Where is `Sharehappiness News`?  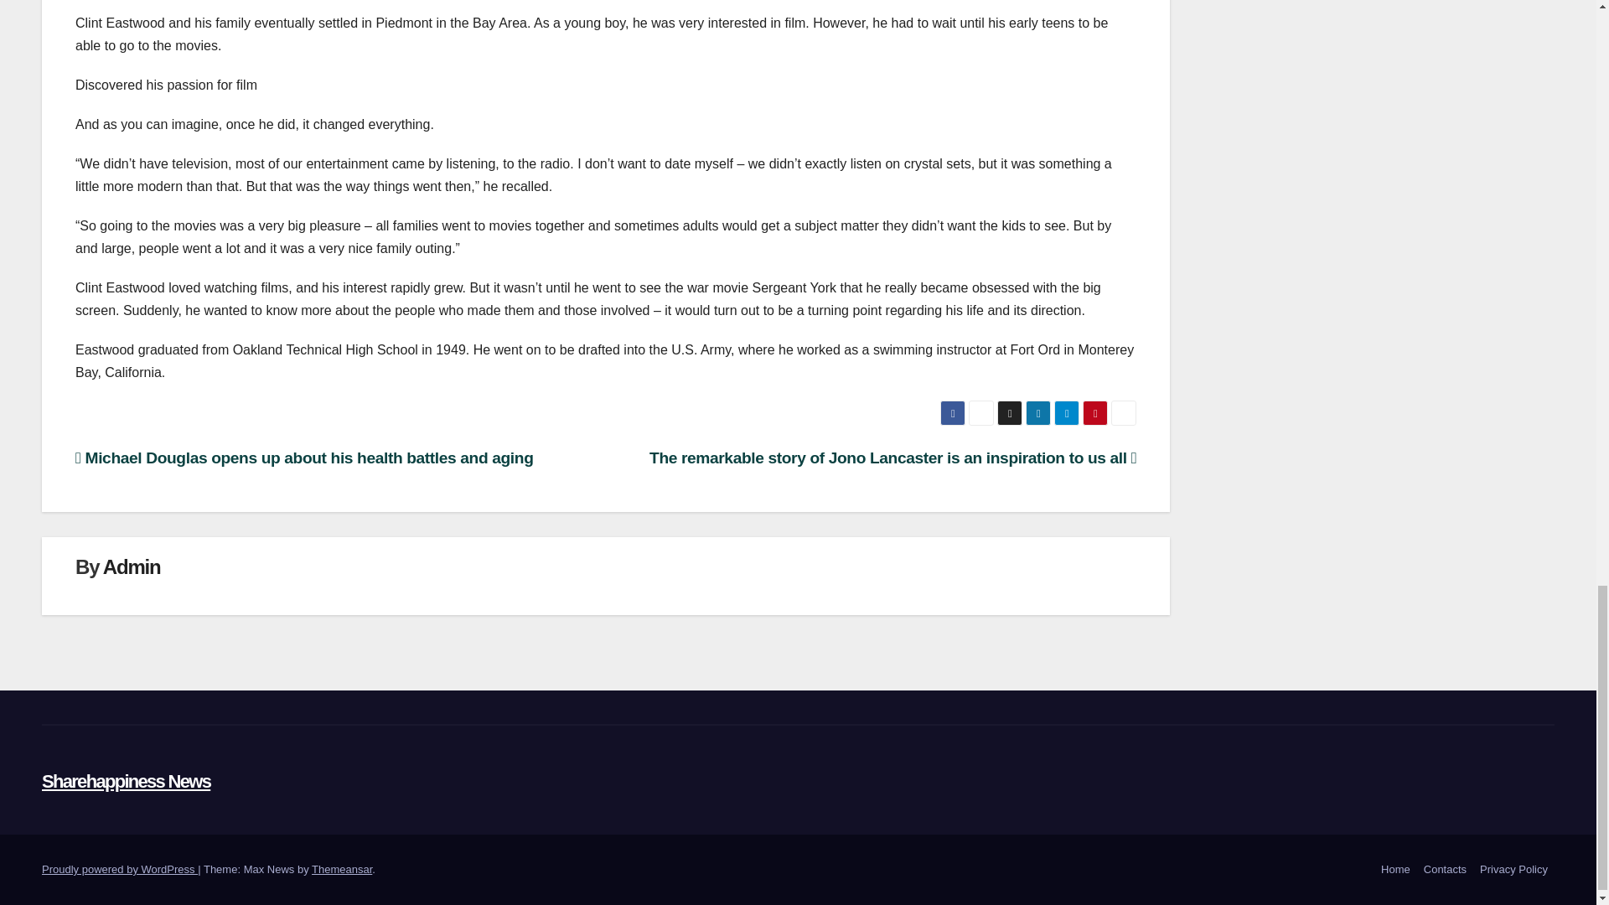 Sharehappiness News is located at coordinates (126, 781).